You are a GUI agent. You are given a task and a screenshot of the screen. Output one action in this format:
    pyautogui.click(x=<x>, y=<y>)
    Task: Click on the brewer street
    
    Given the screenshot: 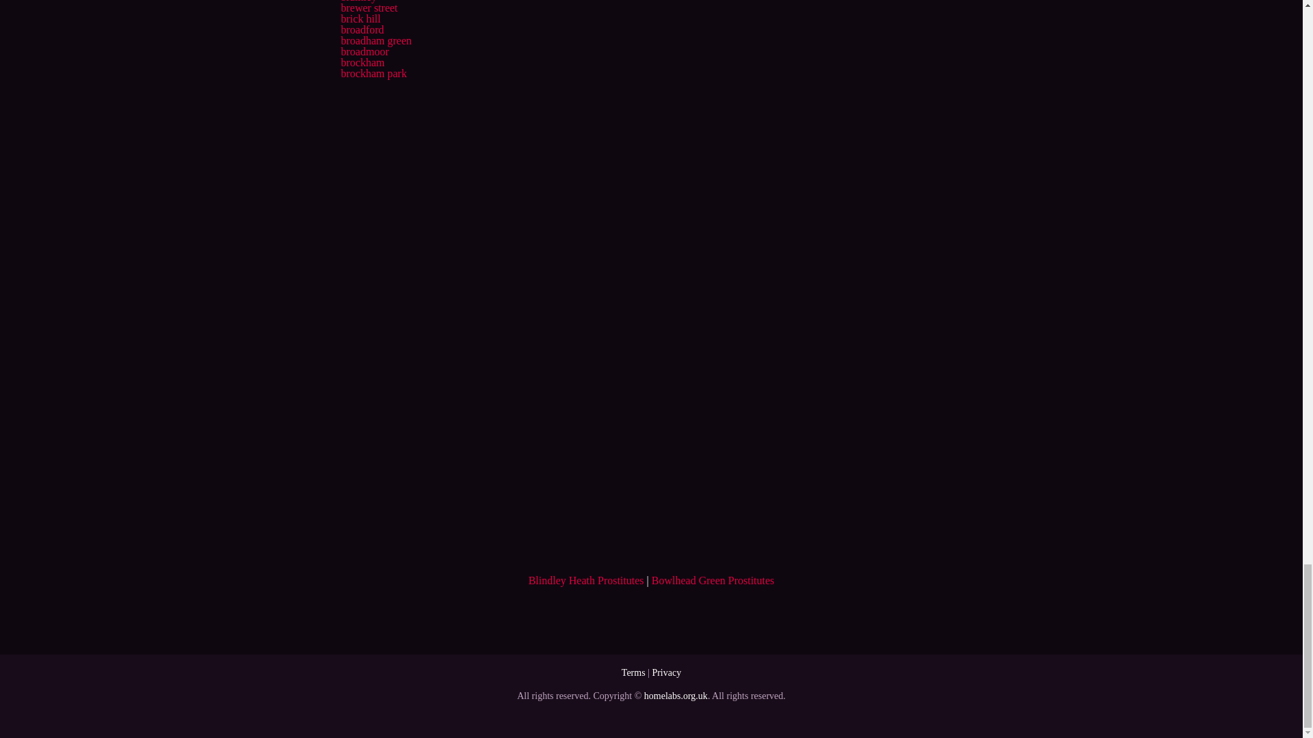 What is the action you would take?
    pyautogui.click(x=369, y=8)
    